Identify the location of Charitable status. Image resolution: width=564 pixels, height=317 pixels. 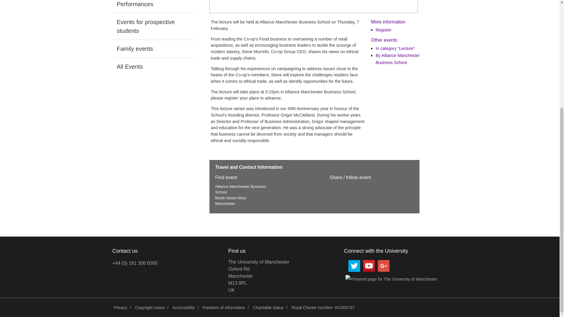
(258, 276).